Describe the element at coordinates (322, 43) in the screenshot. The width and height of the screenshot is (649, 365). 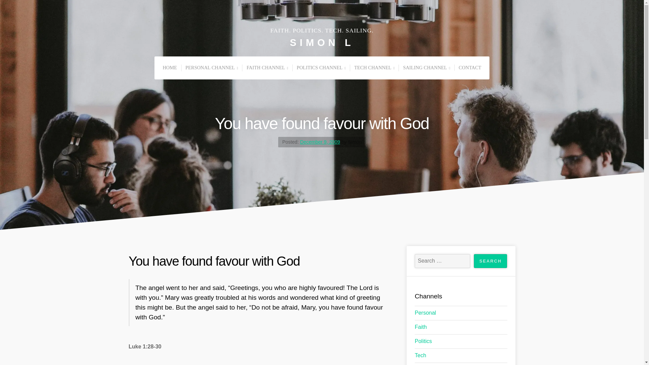
I see `SIMON L` at that location.